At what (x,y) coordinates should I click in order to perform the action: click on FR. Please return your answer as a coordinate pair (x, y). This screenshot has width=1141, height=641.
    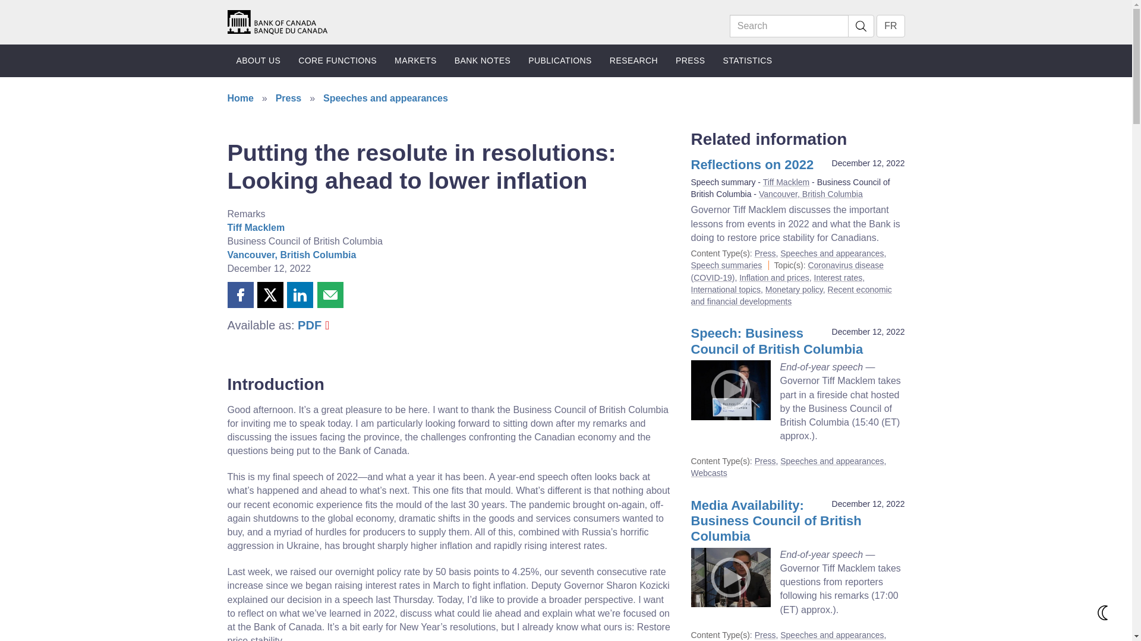
    Looking at the image, I should click on (890, 26).